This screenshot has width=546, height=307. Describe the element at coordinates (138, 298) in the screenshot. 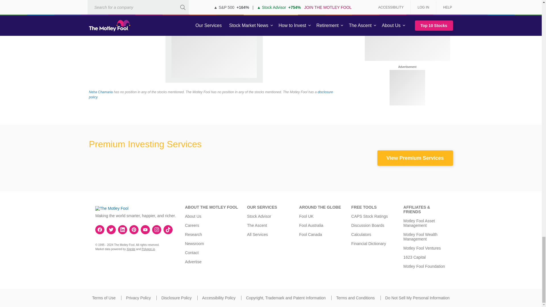

I see `Privacy Policy` at that location.